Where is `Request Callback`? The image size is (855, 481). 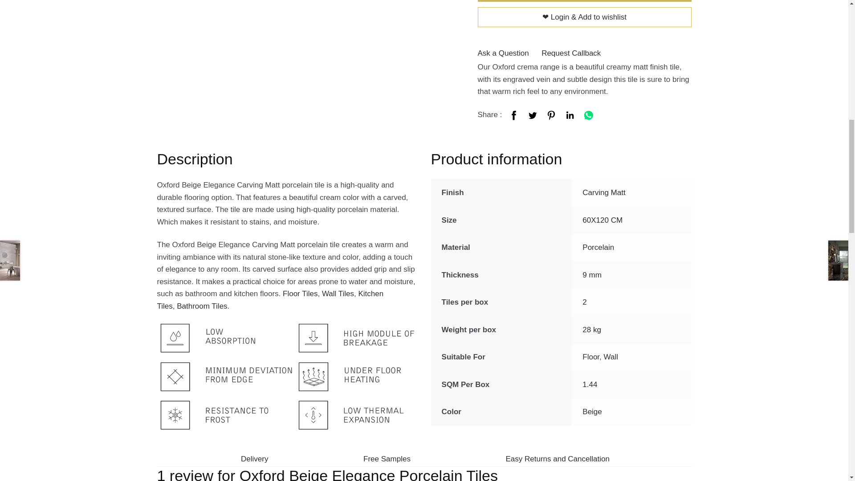
Request Callback is located at coordinates (571, 53).